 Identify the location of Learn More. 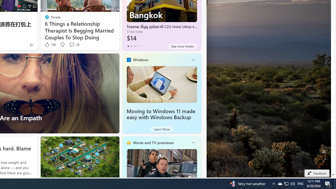
(162, 129).